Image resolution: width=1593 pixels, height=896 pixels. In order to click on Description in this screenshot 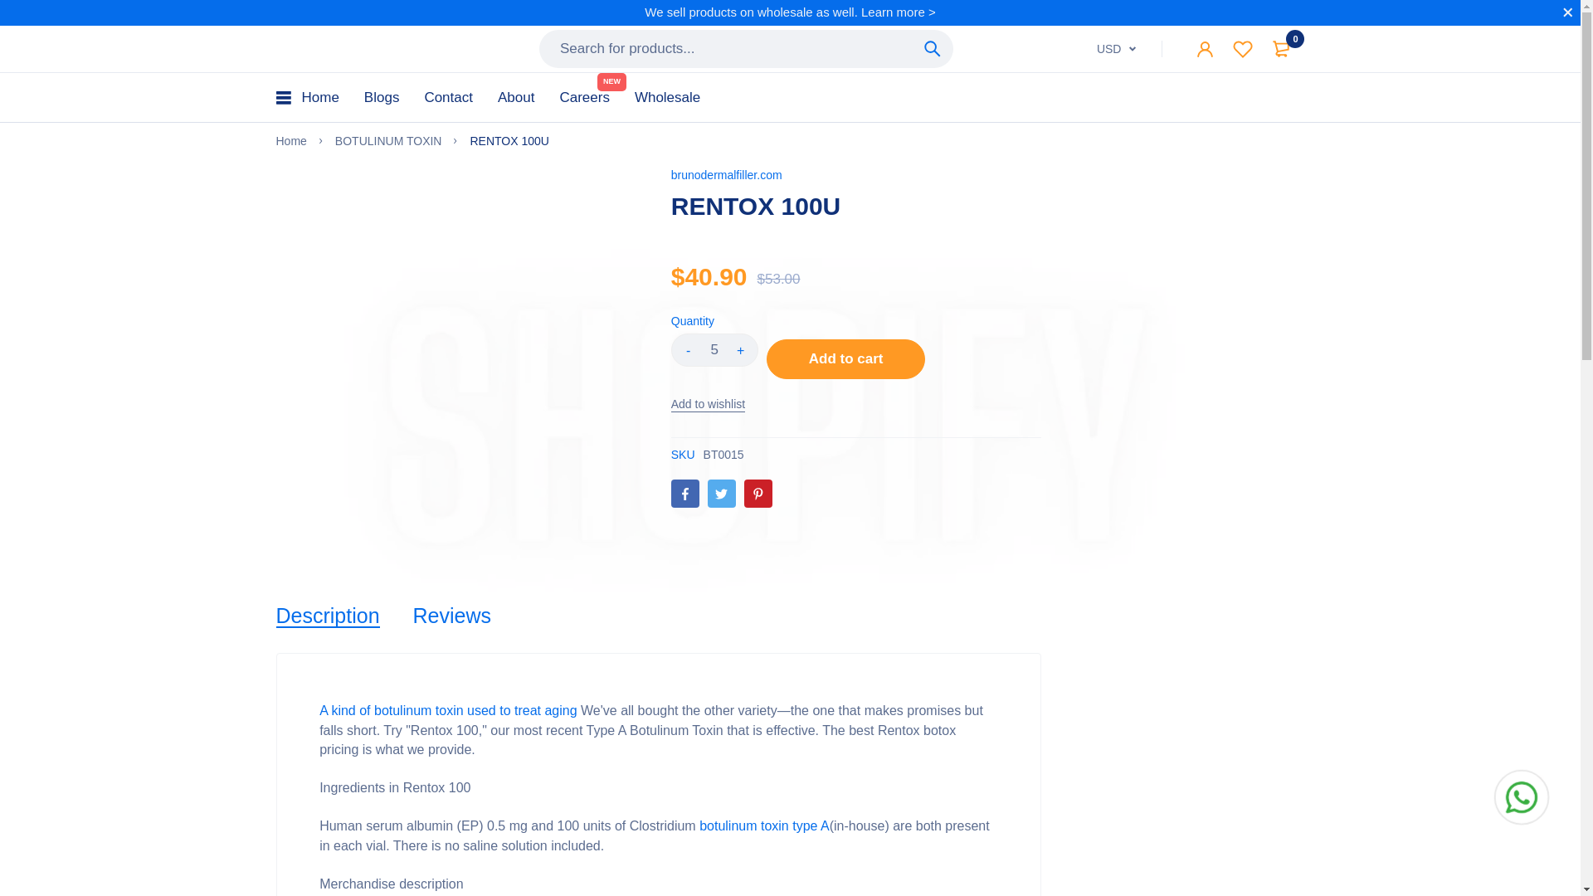, I will do `click(327, 616)`.